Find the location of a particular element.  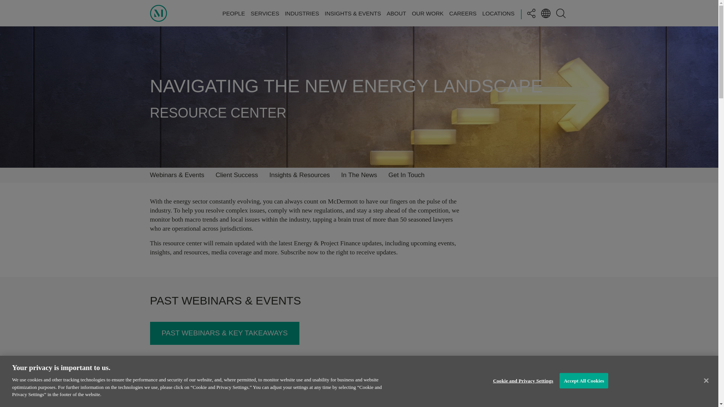

In The News is located at coordinates (359, 175).